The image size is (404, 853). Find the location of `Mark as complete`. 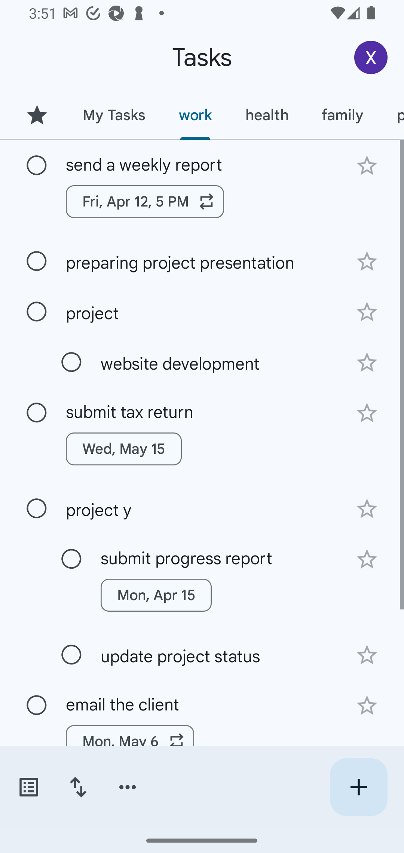

Mark as complete is located at coordinates (37, 312).